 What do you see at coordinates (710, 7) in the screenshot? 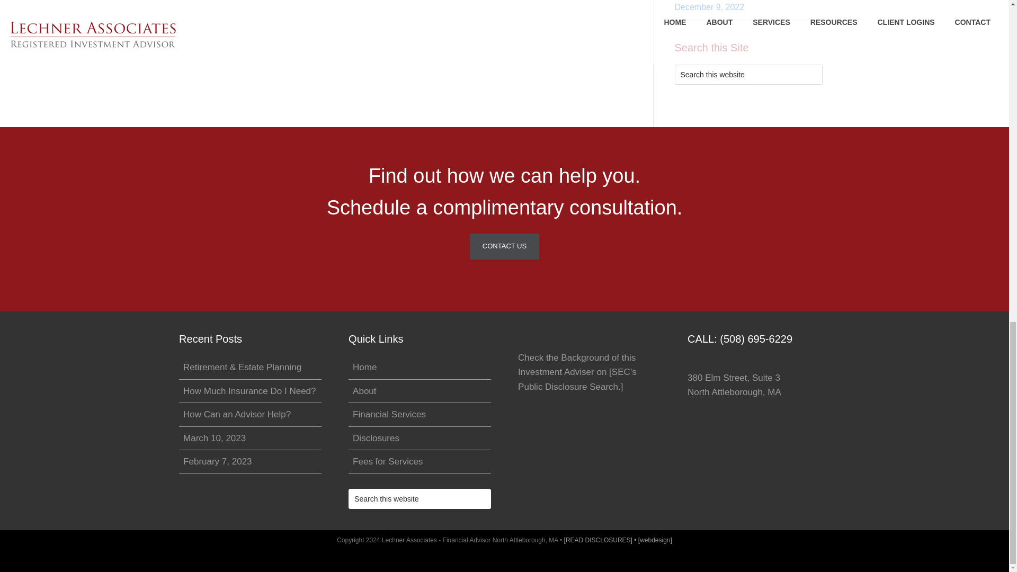
I see `December 9, 2022` at bounding box center [710, 7].